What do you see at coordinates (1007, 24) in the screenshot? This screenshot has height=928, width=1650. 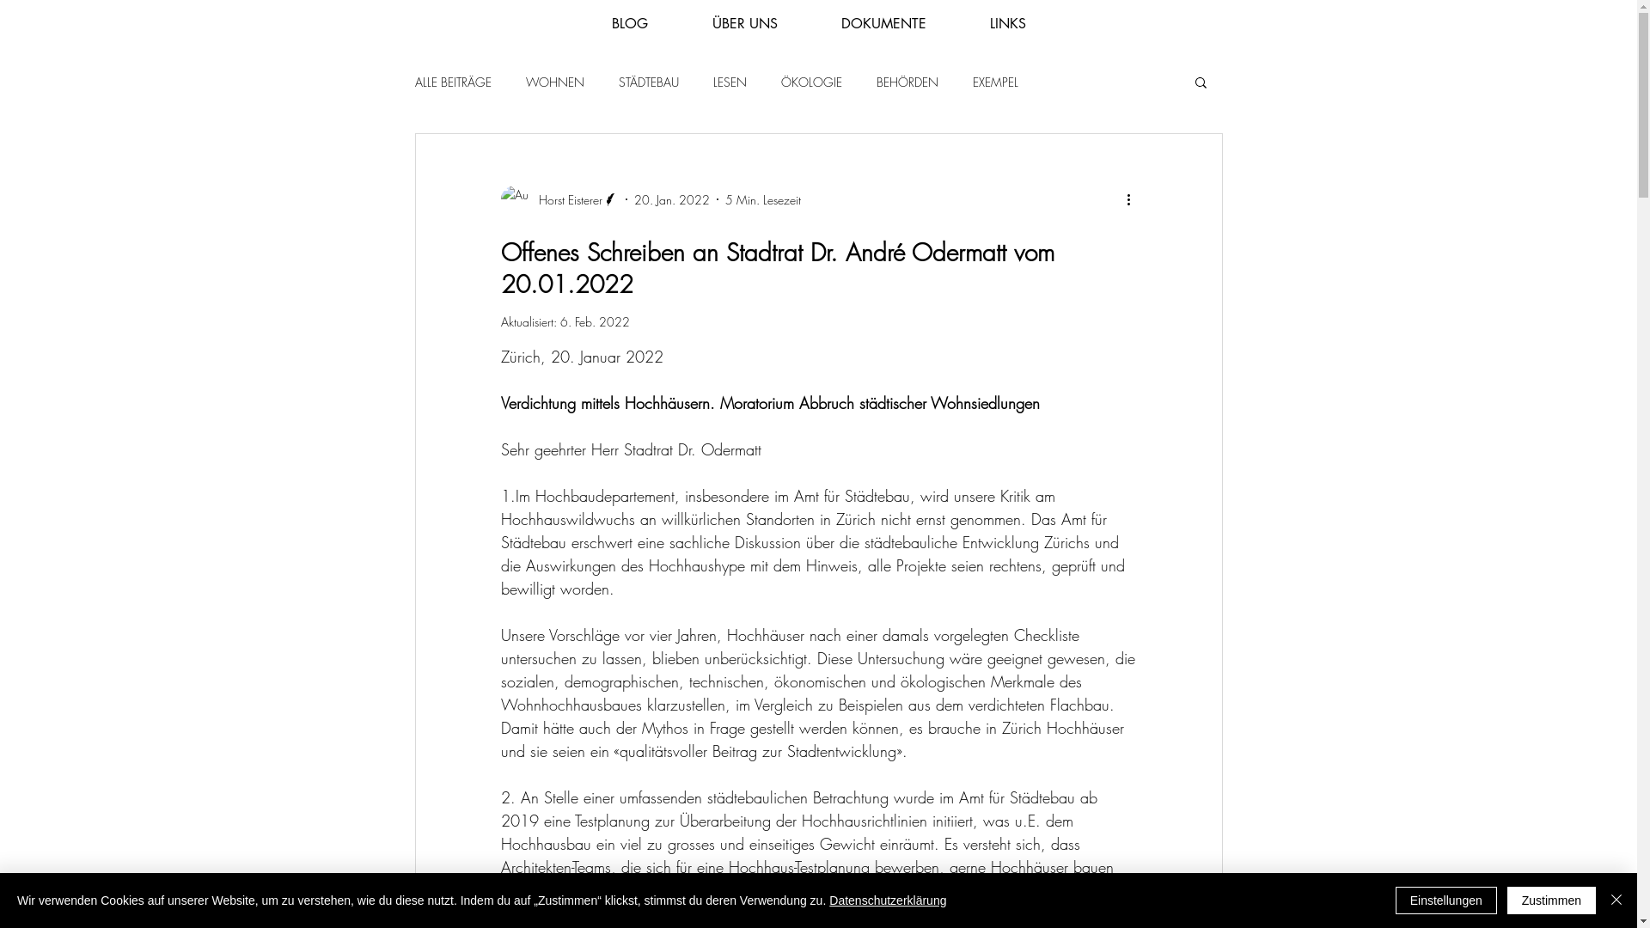 I see `LINKS` at bounding box center [1007, 24].